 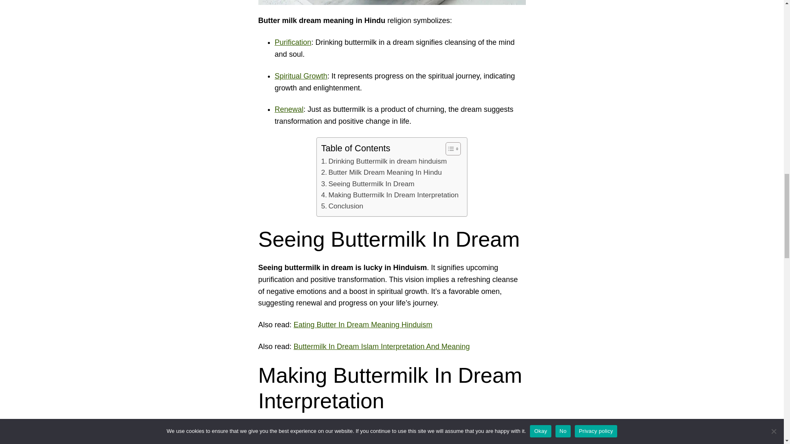 I want to click on Spiritual Growth, so click(x=301, y=76).